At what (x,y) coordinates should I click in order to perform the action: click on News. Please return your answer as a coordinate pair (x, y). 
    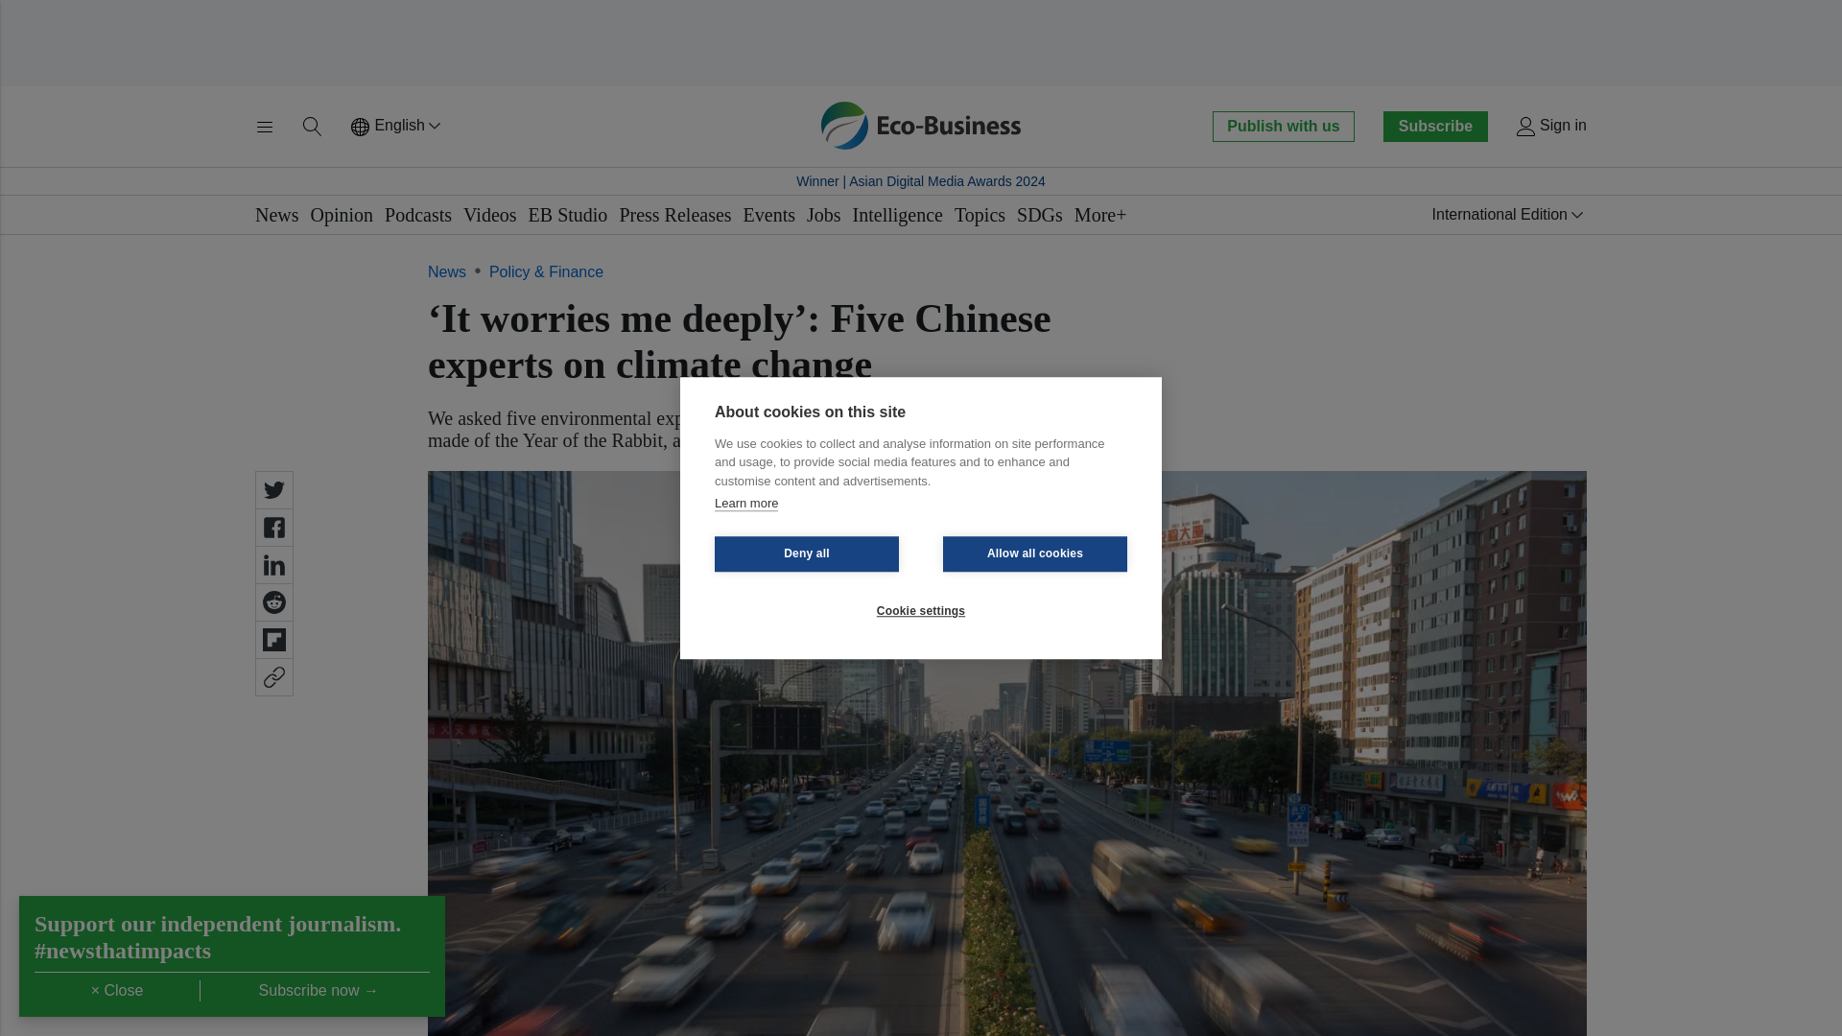
    Looking at the image, I should click on (276, 215).